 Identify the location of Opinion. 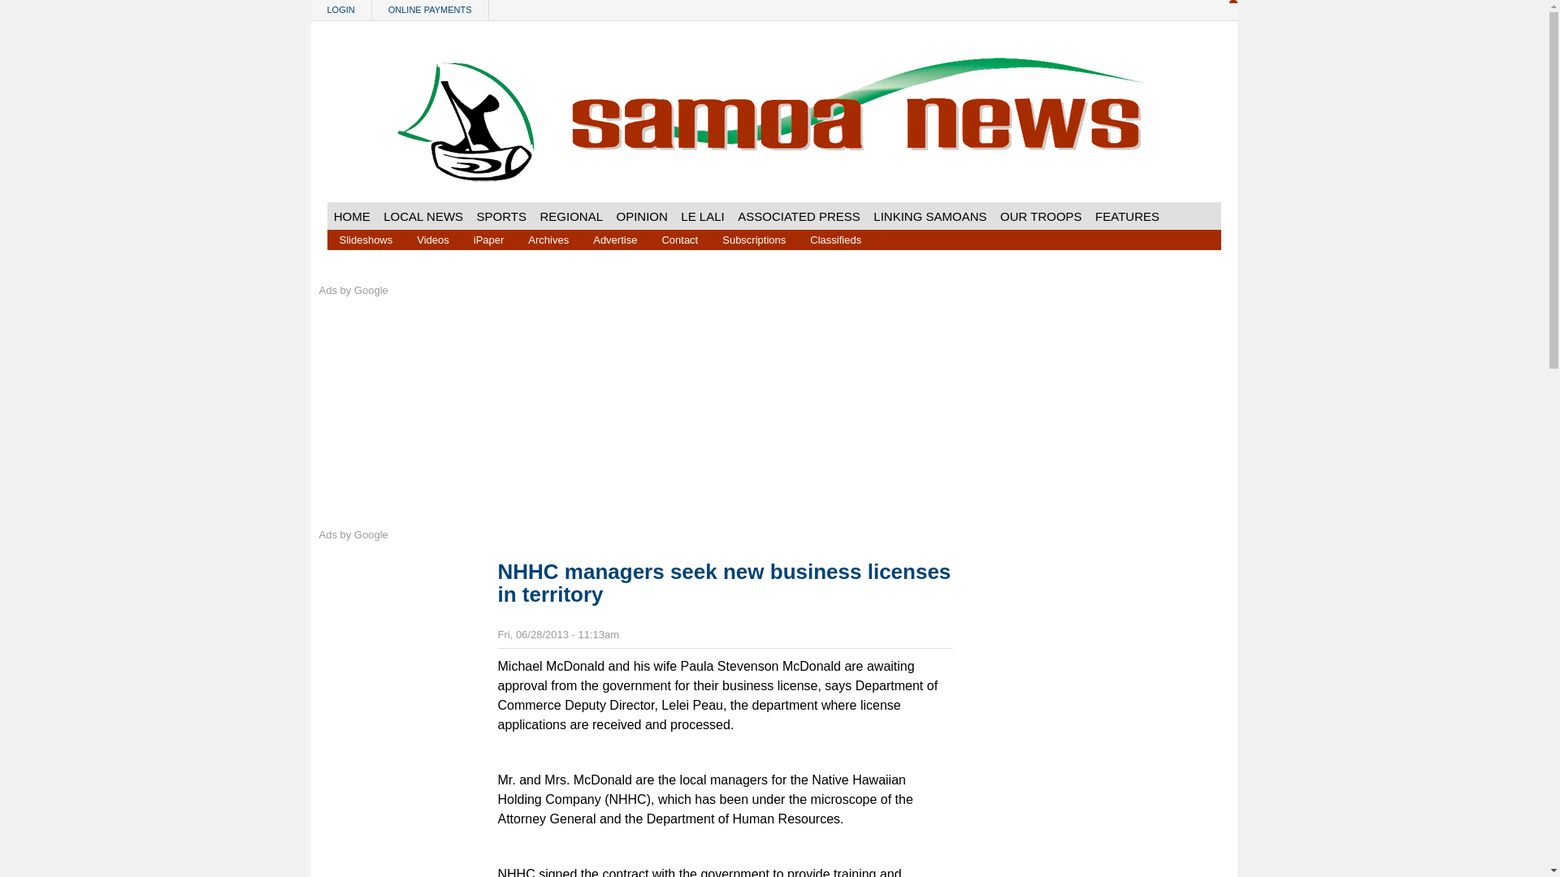
(642, 216).